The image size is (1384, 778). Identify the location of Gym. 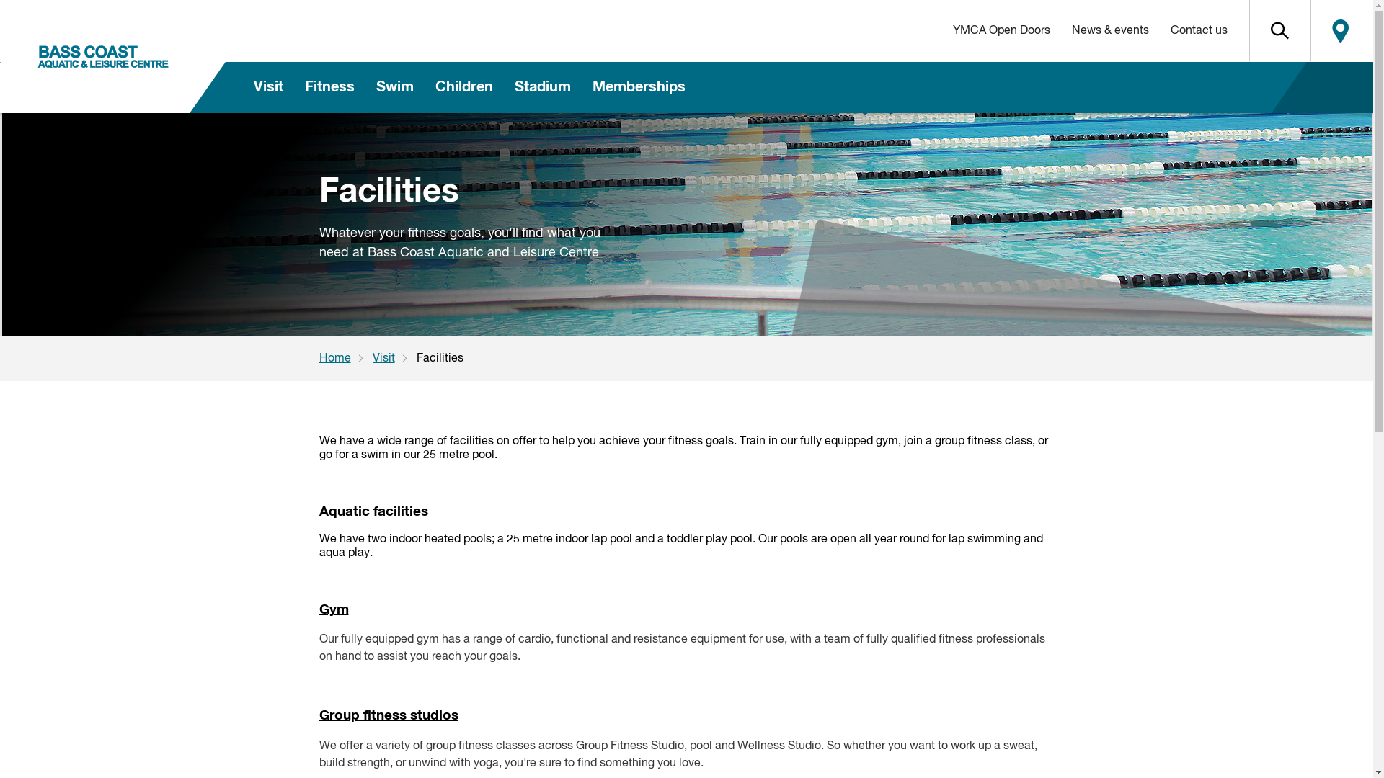
(333, 609).